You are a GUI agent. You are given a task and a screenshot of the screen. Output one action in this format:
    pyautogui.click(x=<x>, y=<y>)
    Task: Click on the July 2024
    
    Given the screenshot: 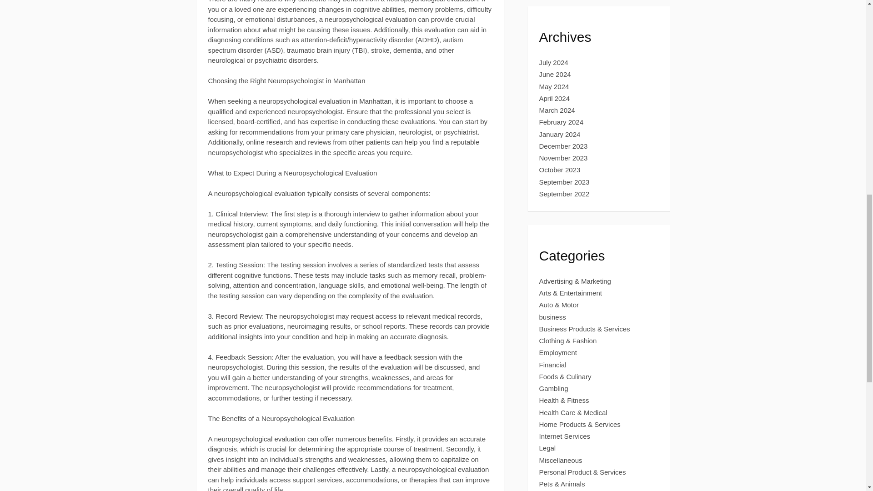 What is the action you would take?
    pyautogui.click(x=554, y=62)
    